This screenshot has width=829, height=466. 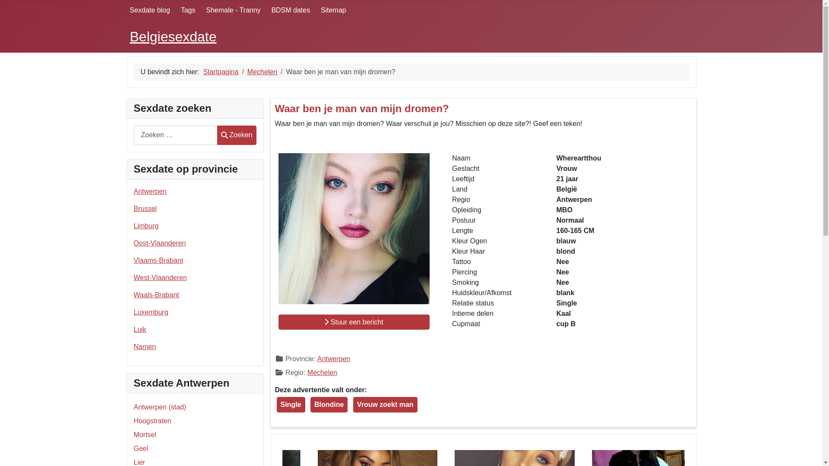 I want to click on Belgiesexdate, so click(x=173, y=37).